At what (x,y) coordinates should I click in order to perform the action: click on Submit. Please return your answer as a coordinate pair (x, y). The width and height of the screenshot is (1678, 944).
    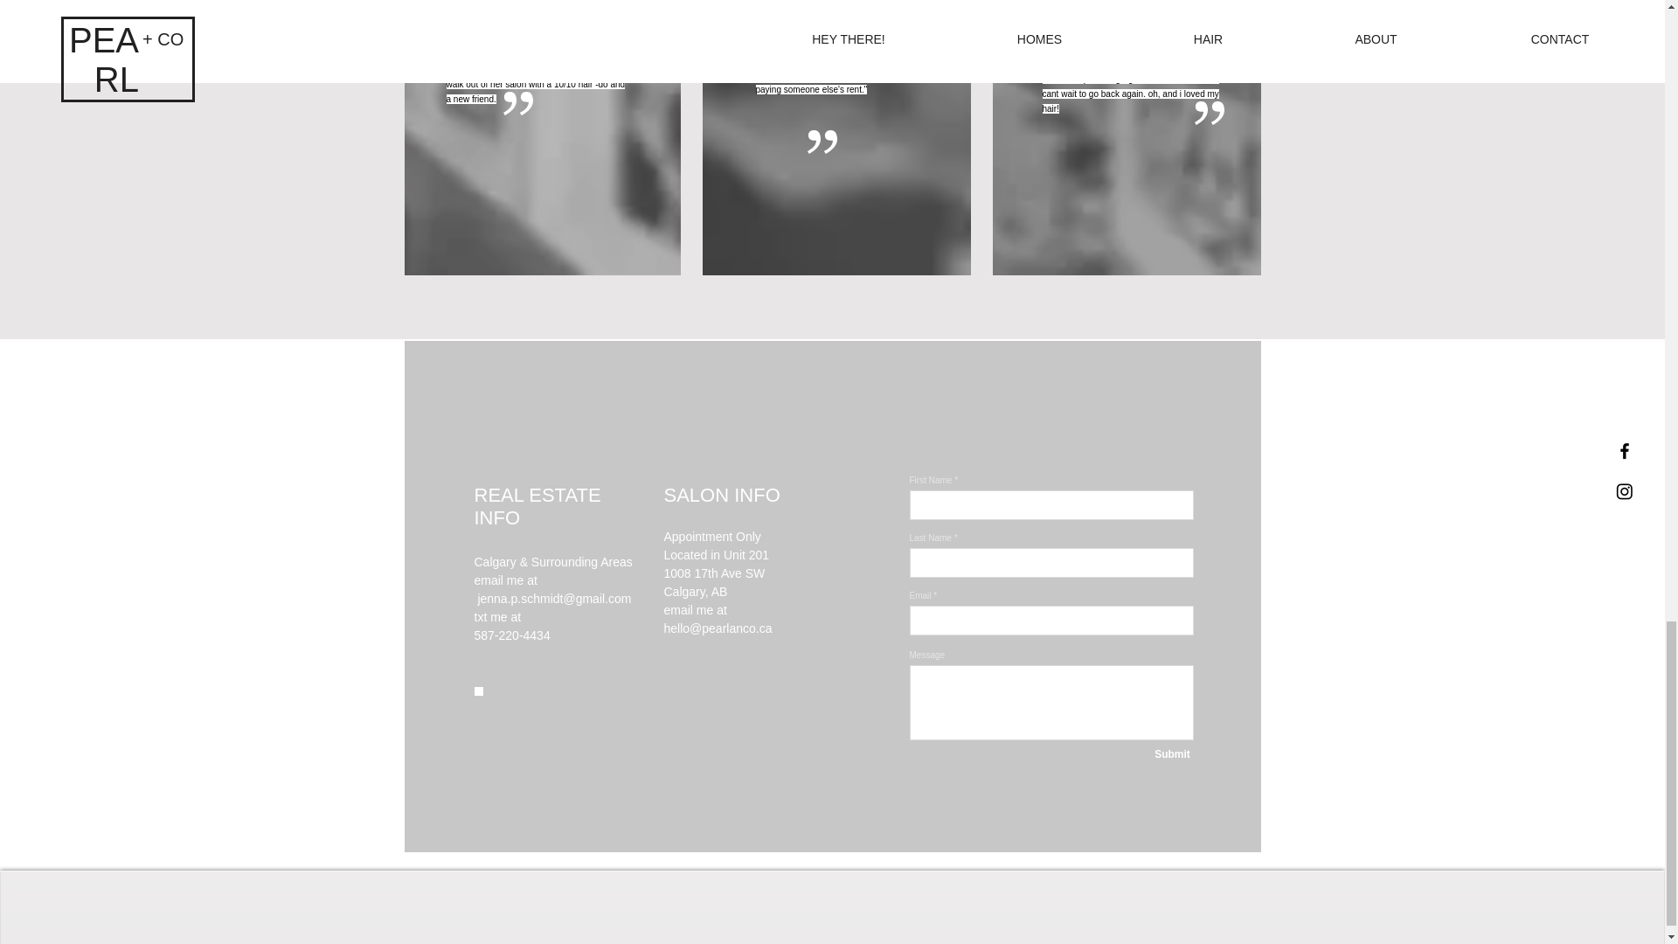
    Looking at the image, I should click on (1171, 753).